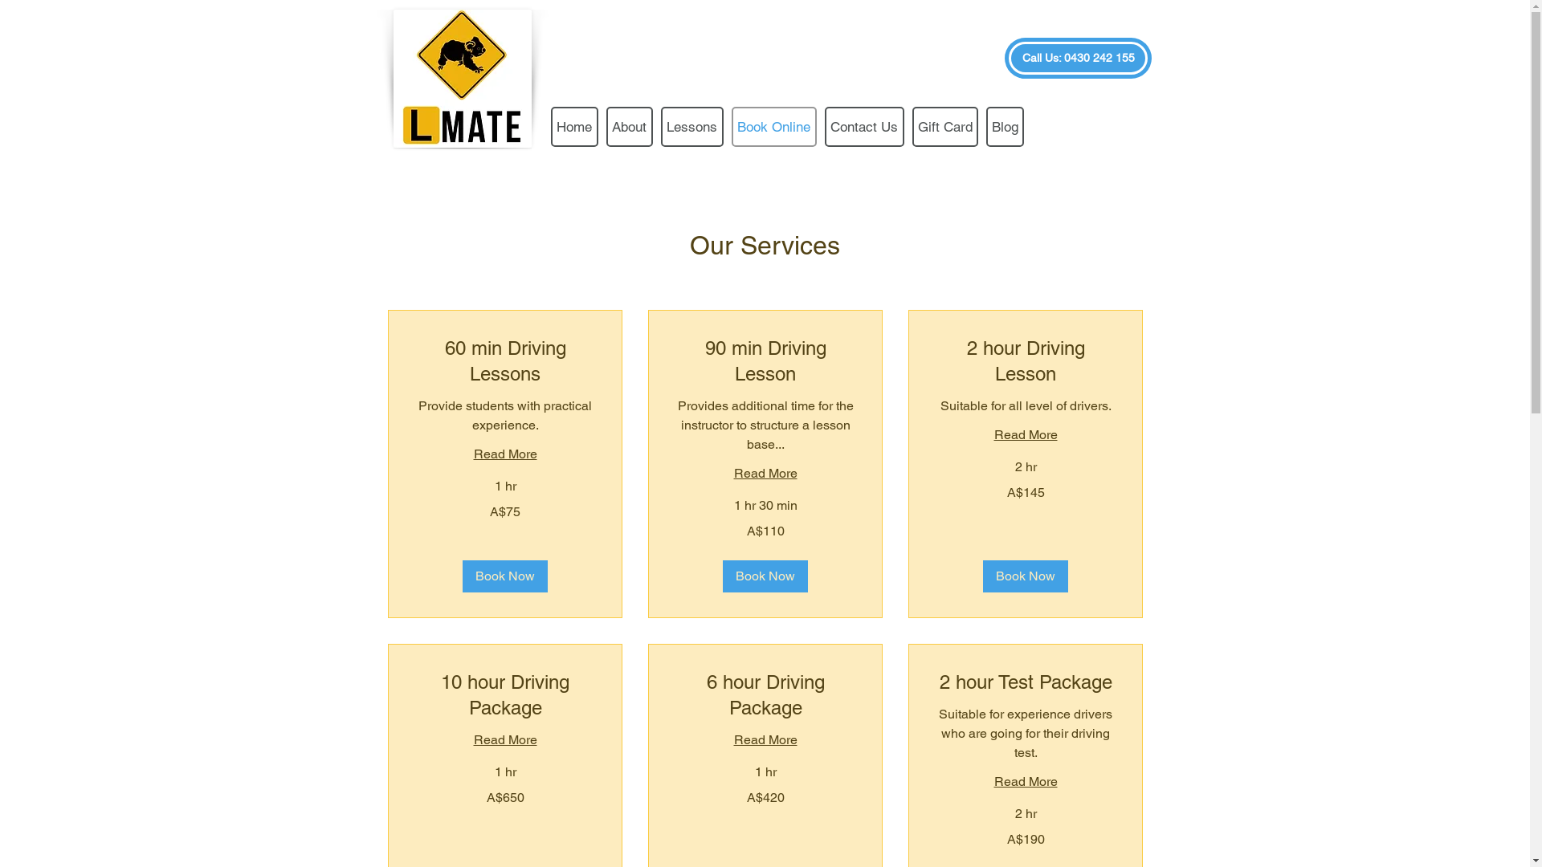  Describe the element at coordinates (945, 127) in the screenshot. I see `Gift Card` at that location.